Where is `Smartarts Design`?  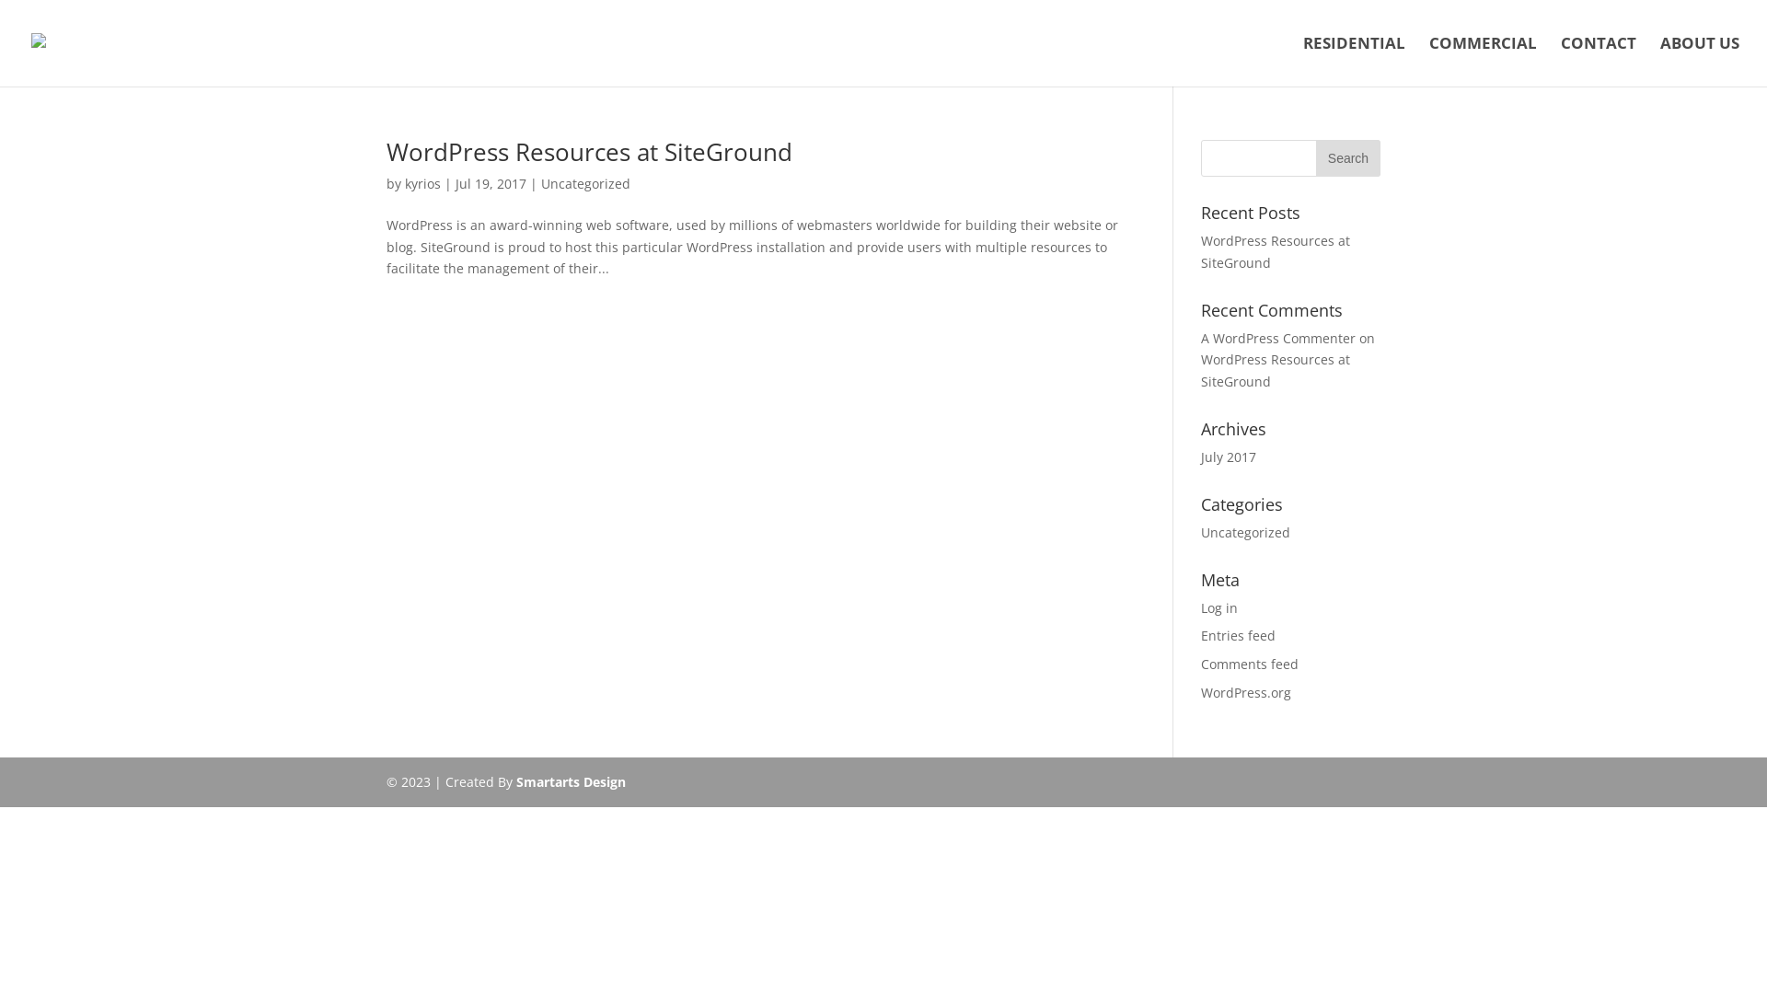 Smartarts Design is located at coordinates (571, 782).